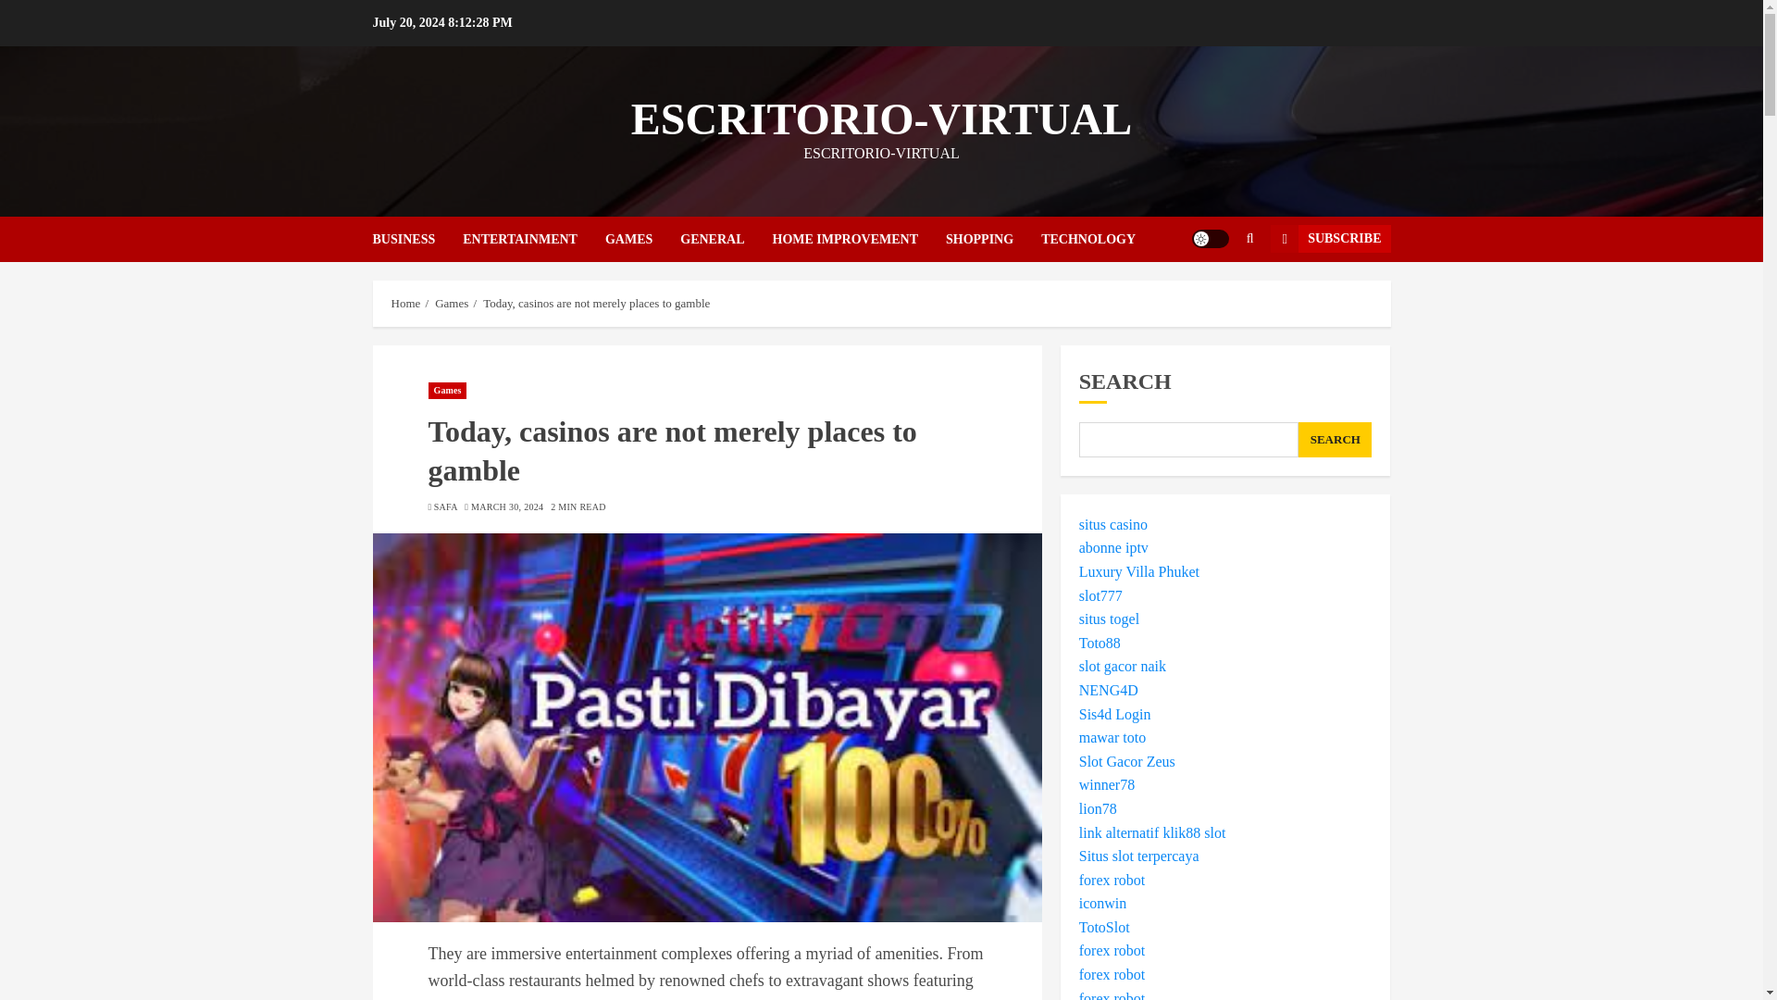  Describe the element at coordinates (1100, 596) in the screenshot. I see `slot777` at that location.